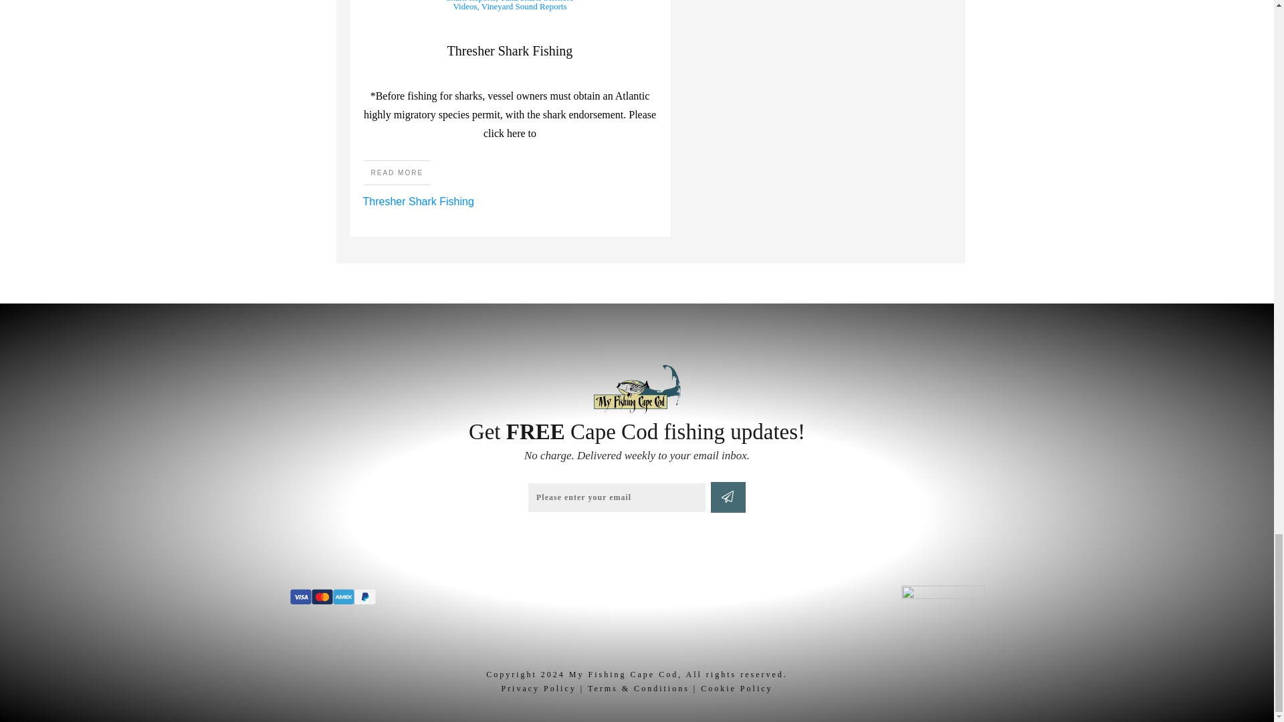 Image resolution: width=1284 pixels, height=722 pixels. Describe the element at coordinates (524, 7) in the screenshot. I see `Vineyard Sound Reports` at that location.